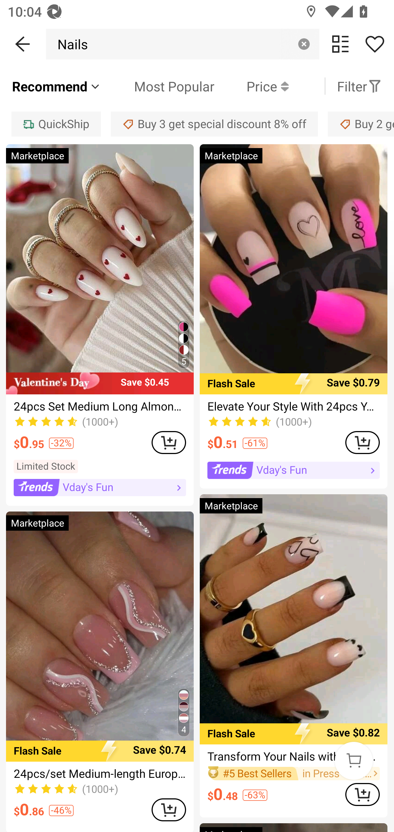  I want to click on Nails, so click(70, 44).